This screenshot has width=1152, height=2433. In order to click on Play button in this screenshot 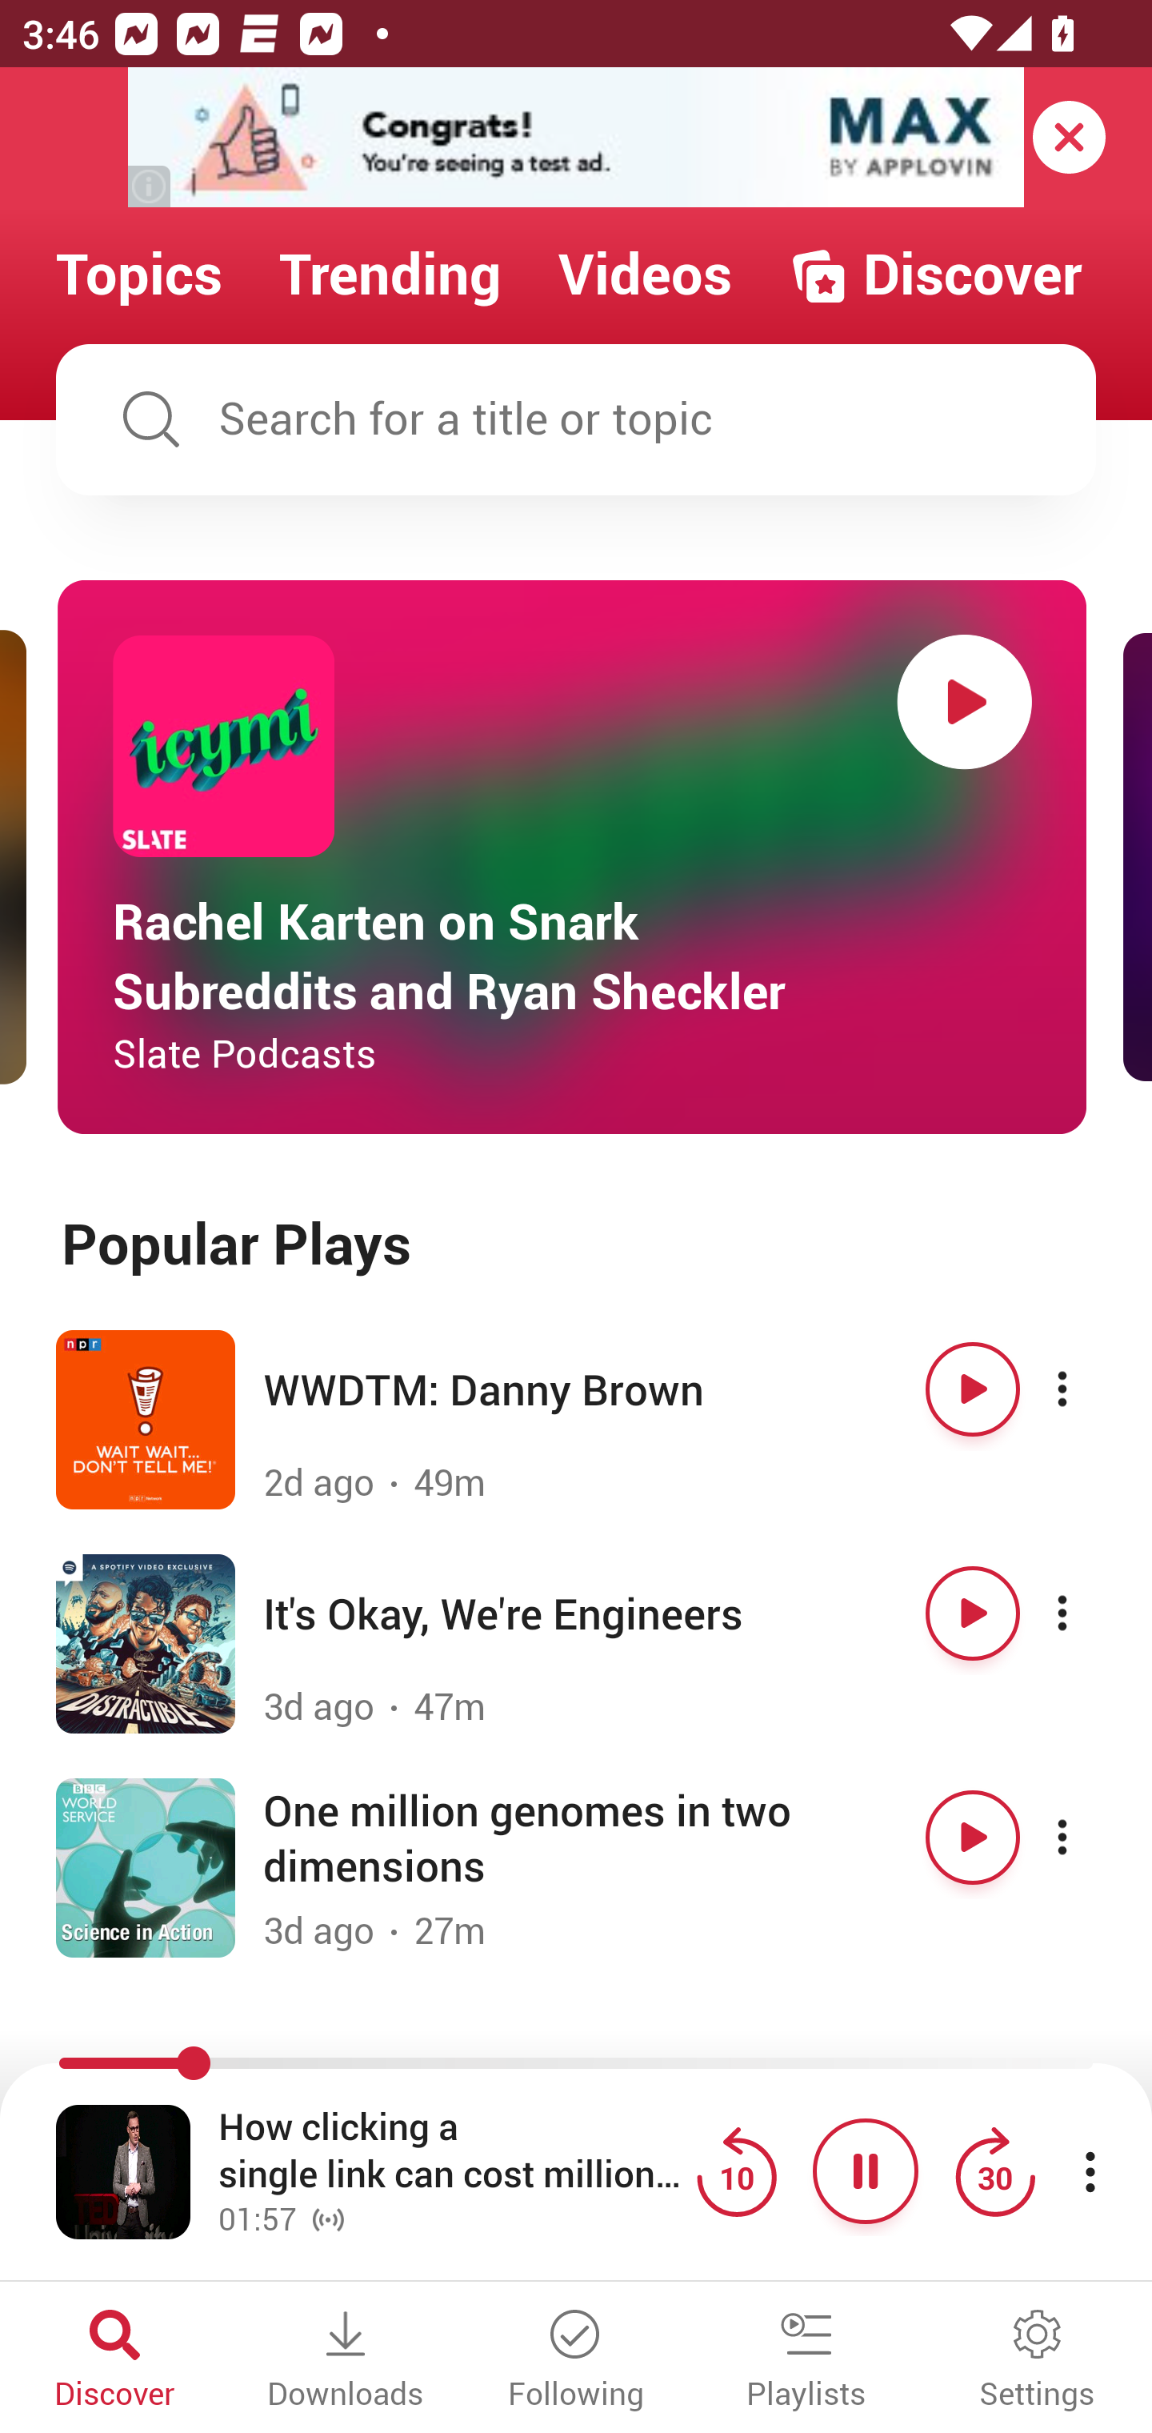, I will do `click(973, 1389)`.